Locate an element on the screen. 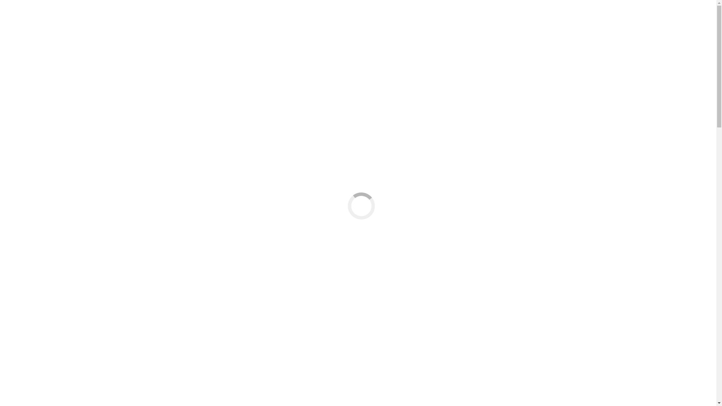 Image resolution: width=722 pixels, height=406 pixels. Facebook is located at coordinates (15, 382).